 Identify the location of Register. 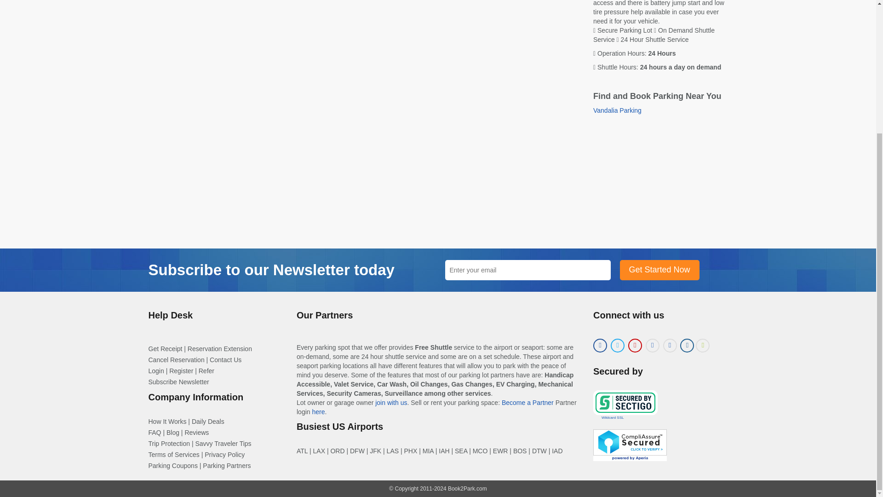
(181, 371).